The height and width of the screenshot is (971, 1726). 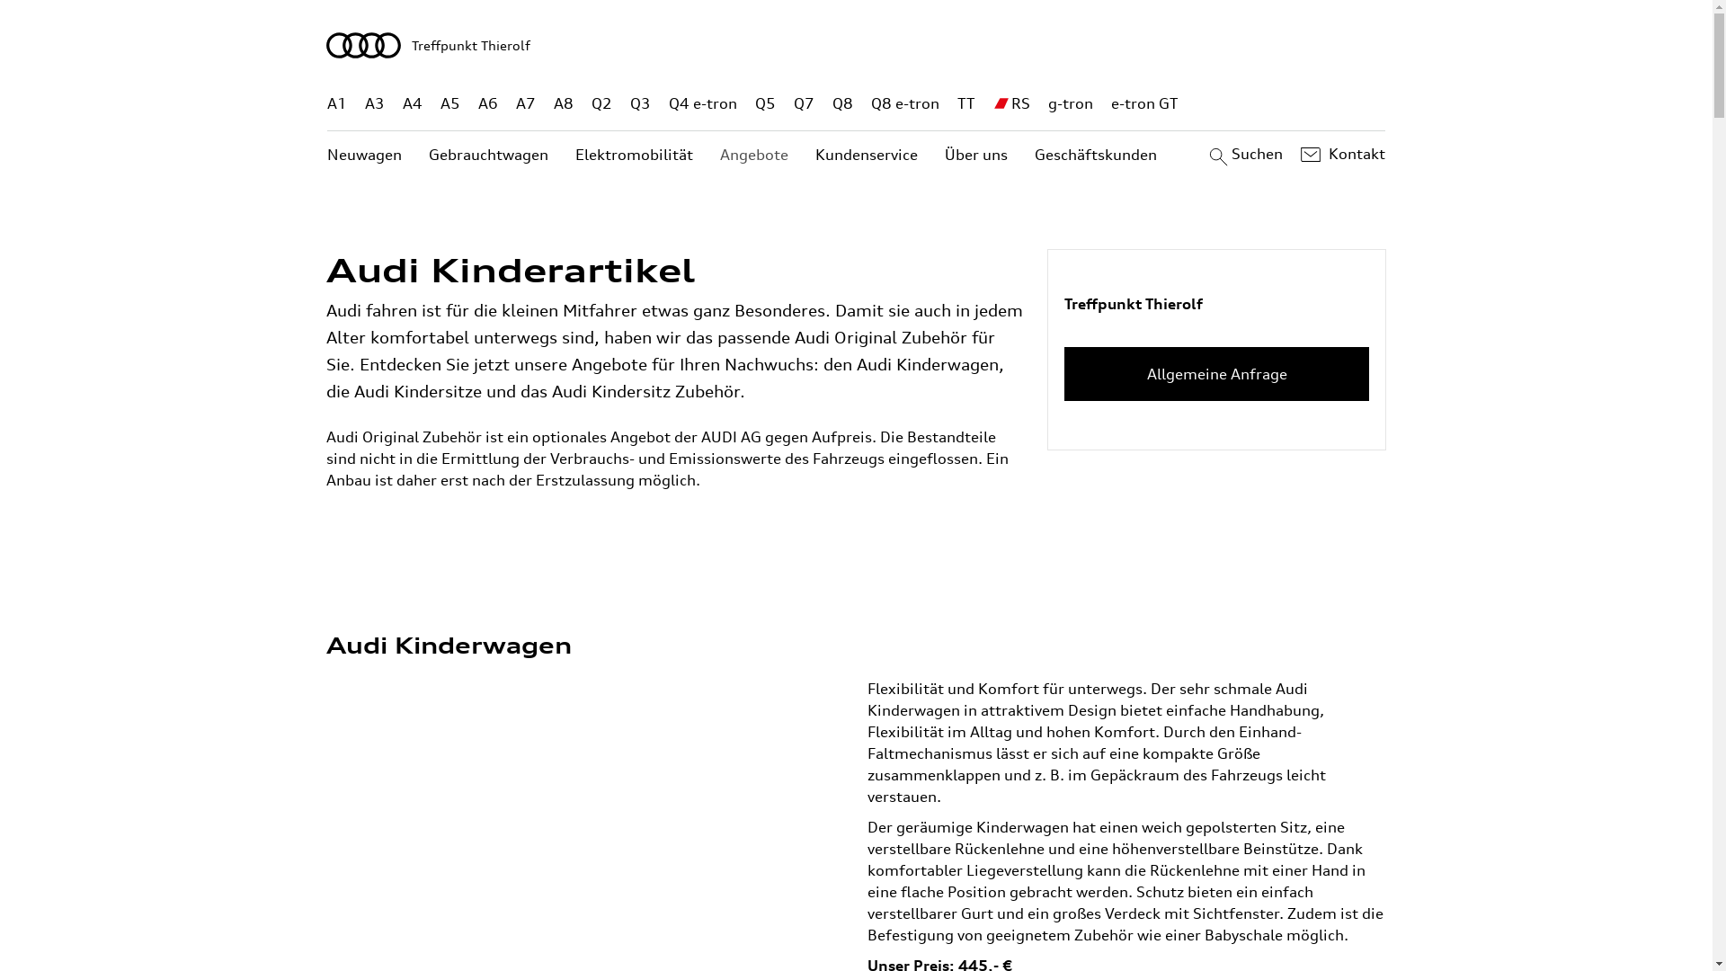 What do you see at coordinates (703, 104) in the screenshot?
I see `Q4 e-tron` at bounding box center [703, 104].